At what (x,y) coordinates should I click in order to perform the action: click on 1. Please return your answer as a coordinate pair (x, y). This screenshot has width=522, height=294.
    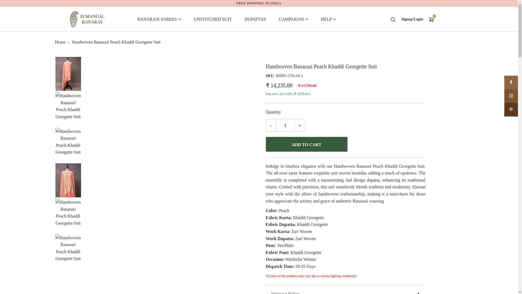
    Looking at the image, I should click on (285, 125).